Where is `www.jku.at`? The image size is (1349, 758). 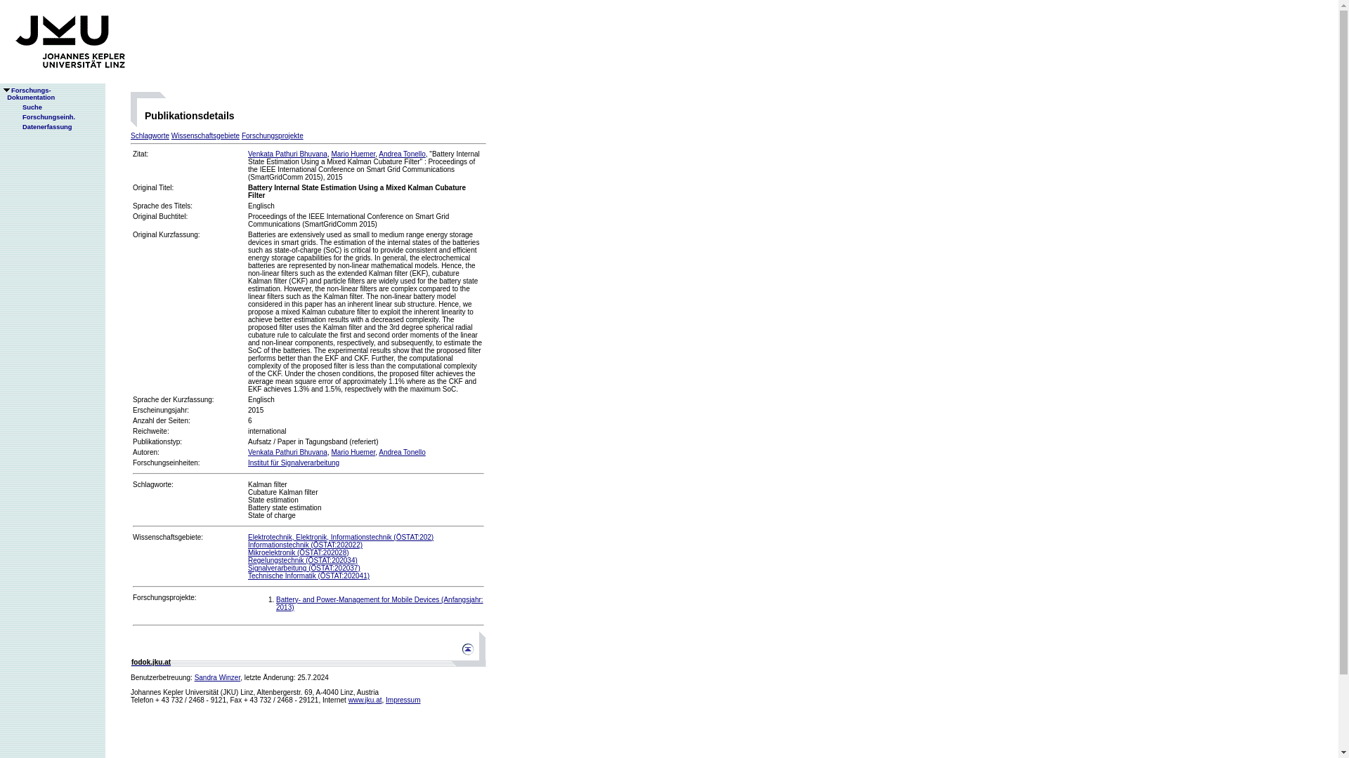
www.jku.at is located at coordinates (353, 153).